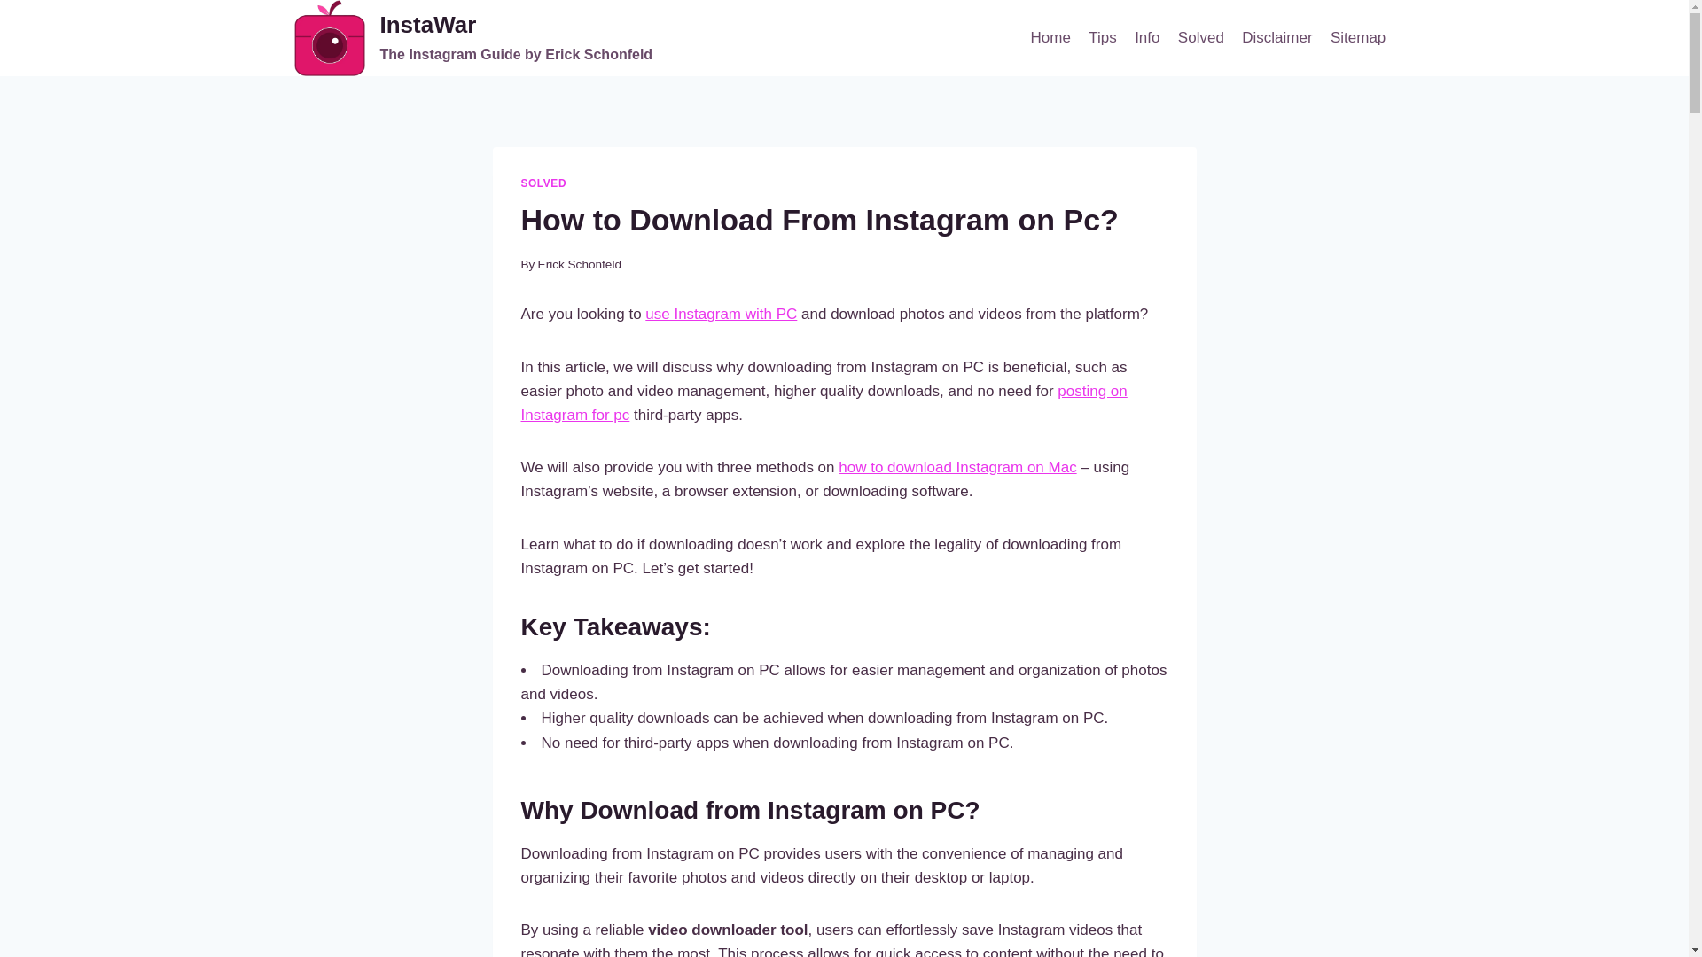 The height and width of the screenshot is (957, 1702). Describe the element at coordinates (1200, 37) in the screenshot. I see `Solved` at that location.